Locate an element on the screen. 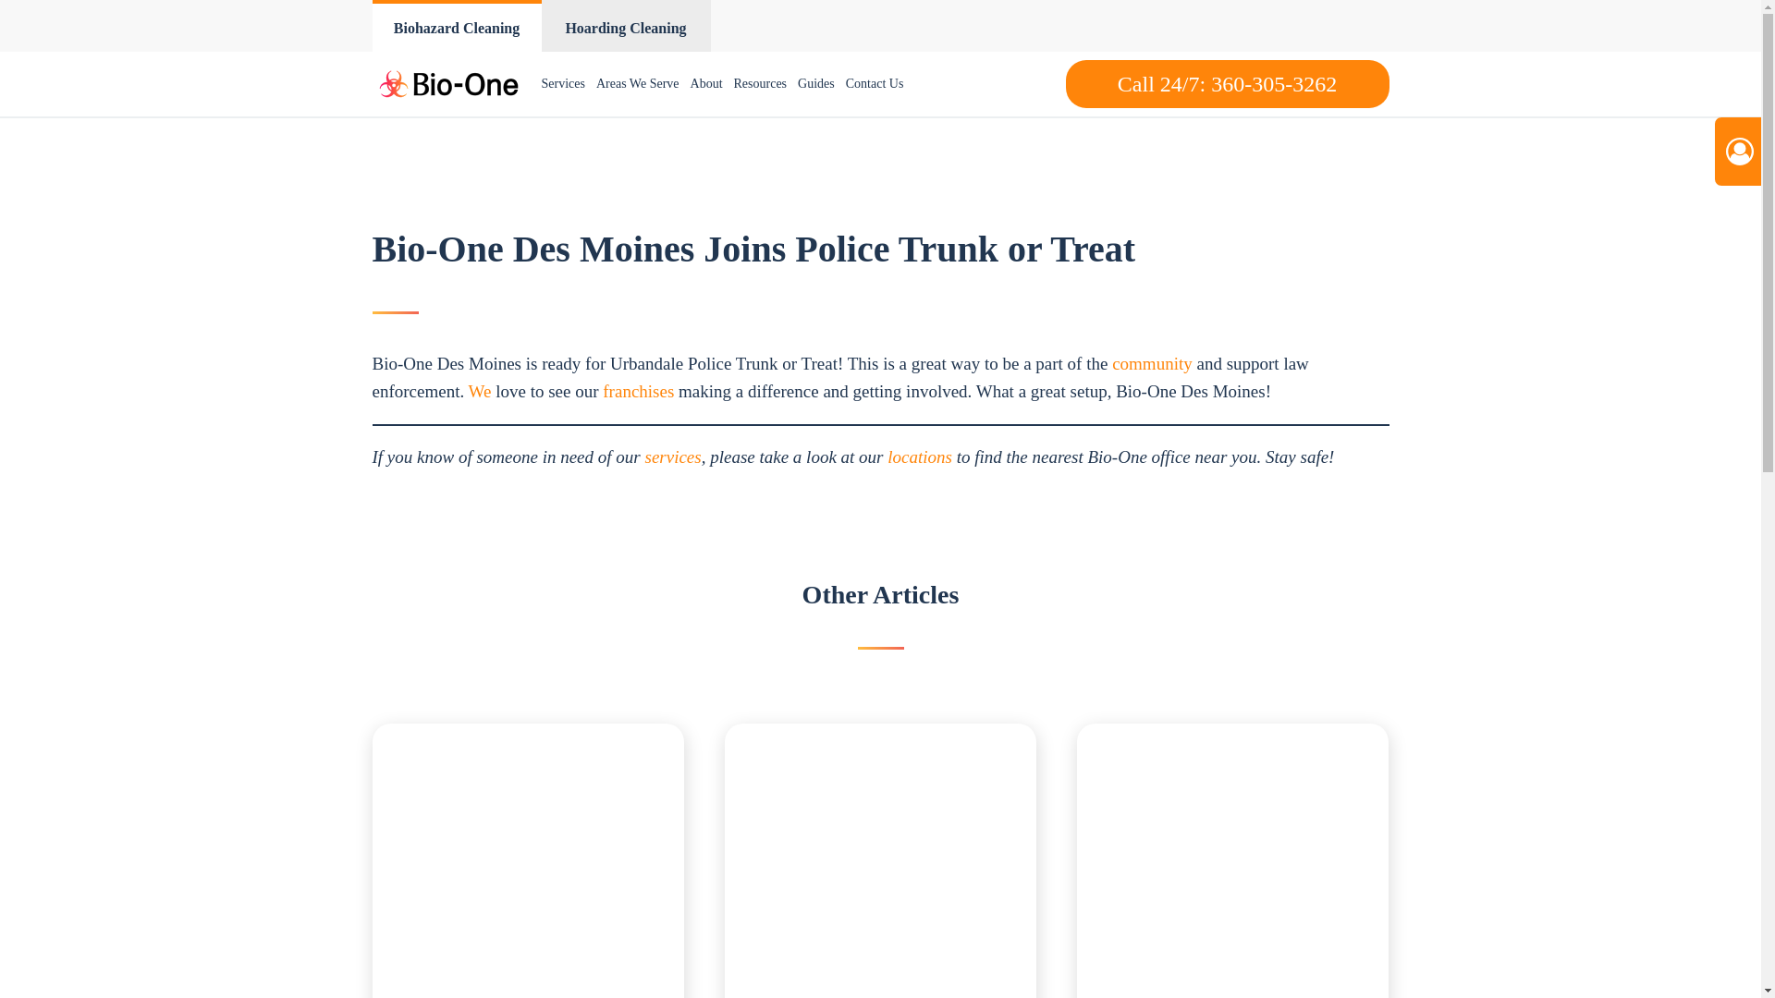 The height and width of the screenshot is (998, 1775). Contact Us is located at coordinates (875, 84).